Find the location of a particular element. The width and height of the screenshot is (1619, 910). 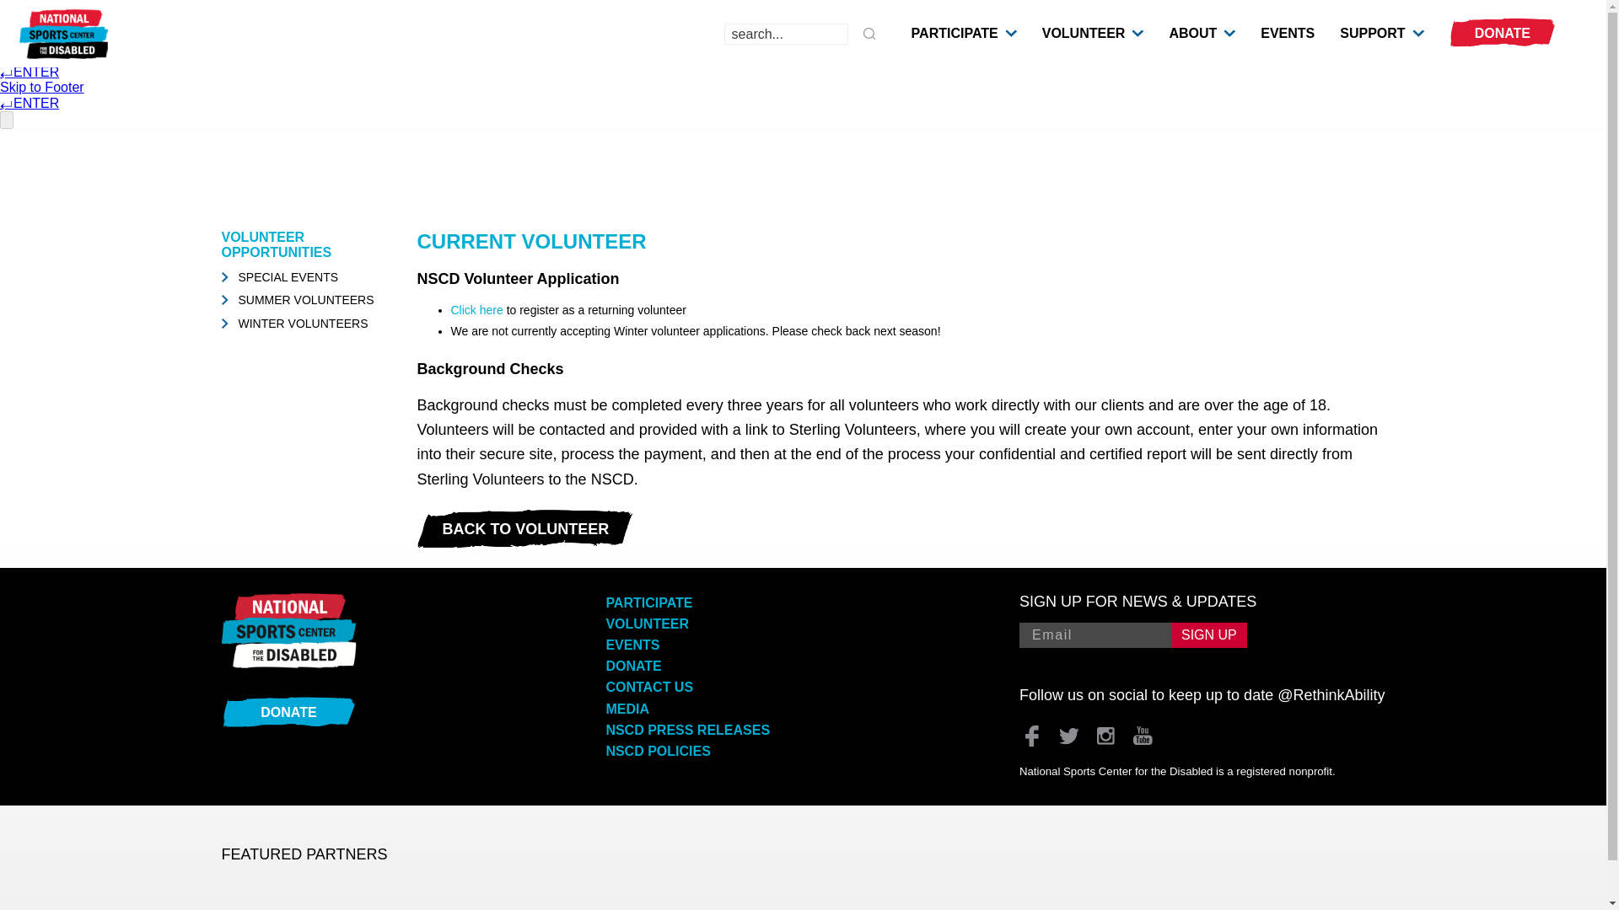

DONATE is located at coordinates (1503, 33).